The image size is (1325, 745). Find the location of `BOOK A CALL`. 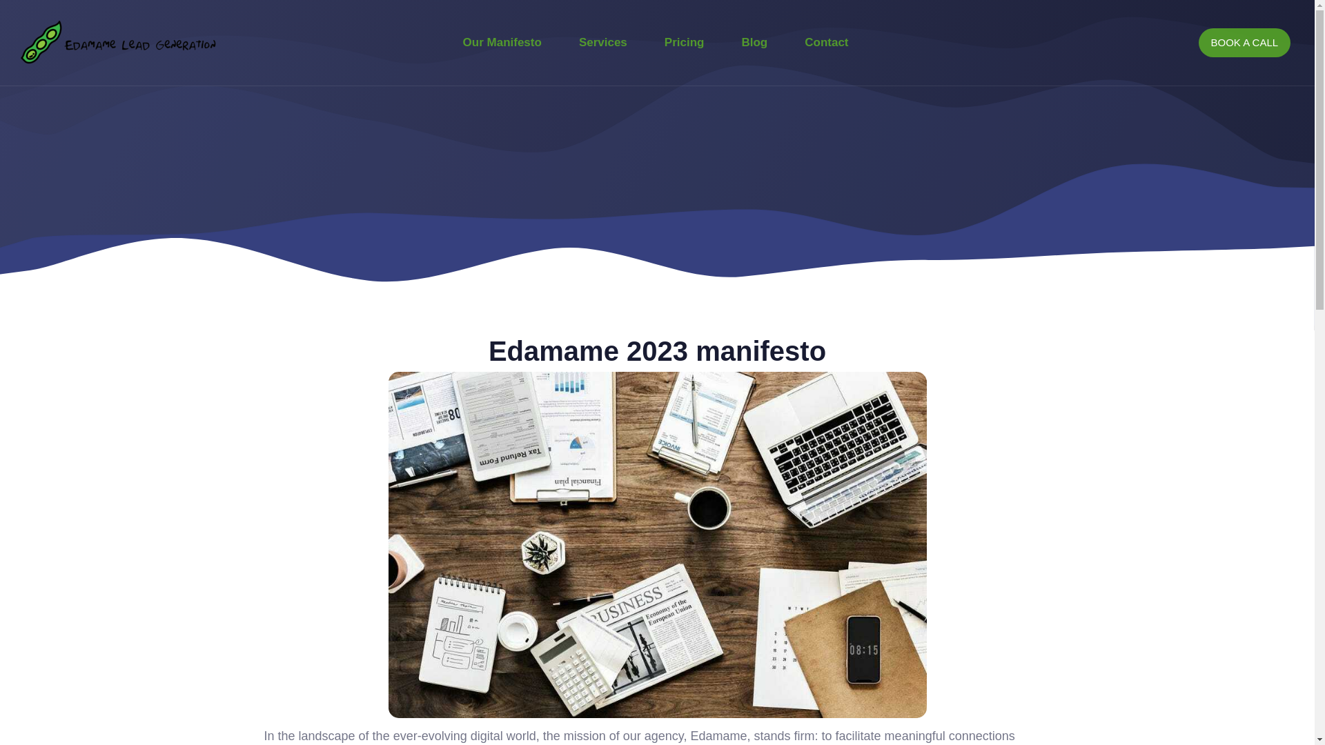

BOOK A CALL is located at coordinates (1245, 43).